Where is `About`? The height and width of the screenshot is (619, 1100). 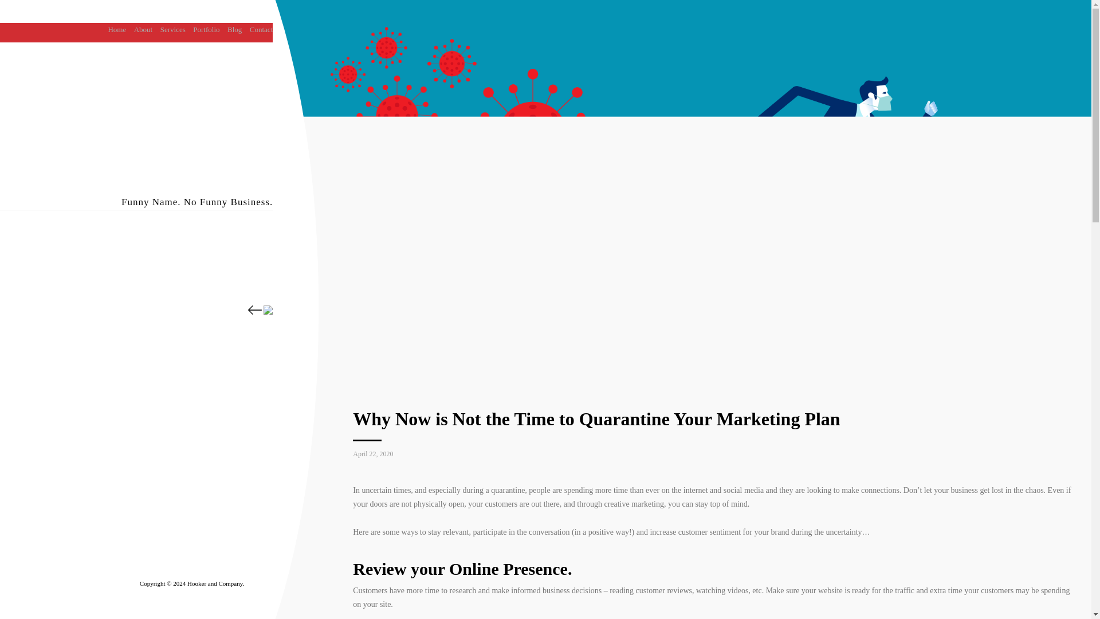 About is located at coordinates (143, 30).